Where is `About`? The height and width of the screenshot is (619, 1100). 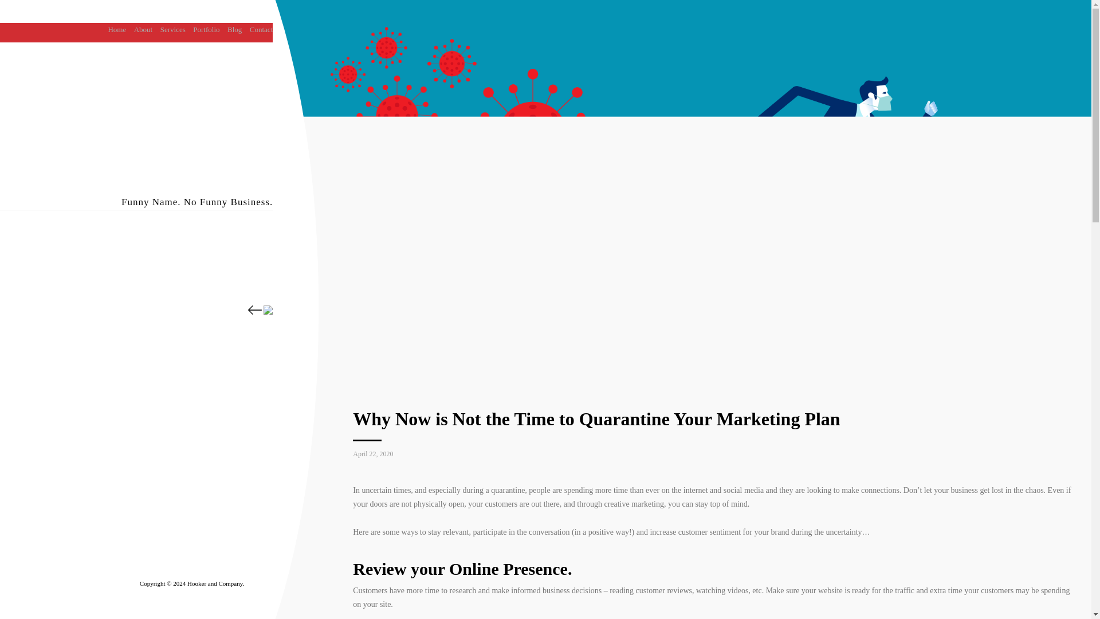 About is located at coordinates (143, 30).